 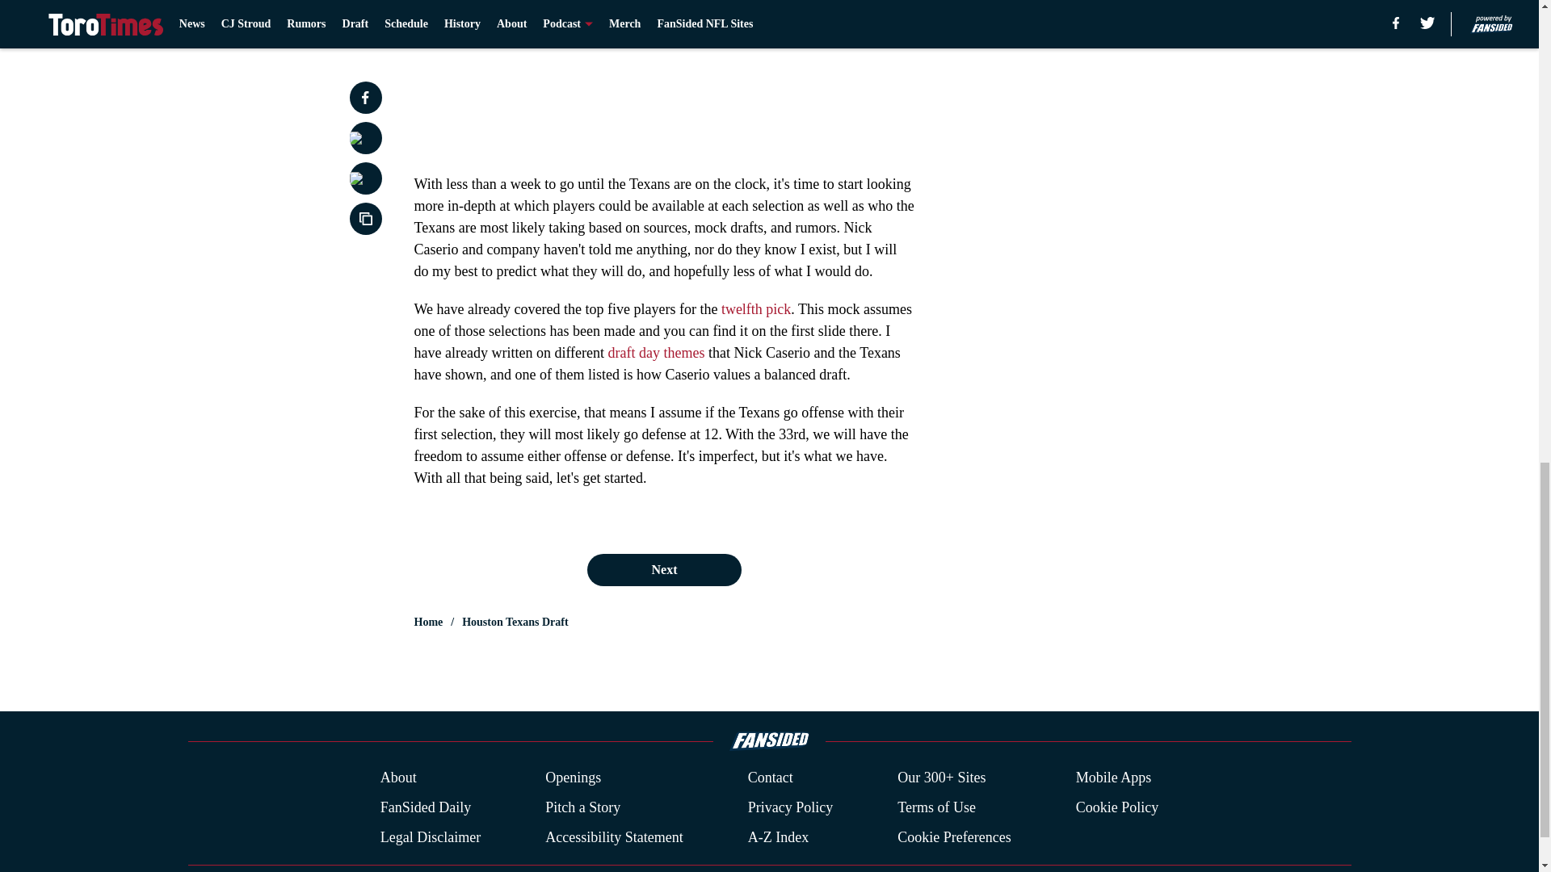 What do you see at coordinates (398, 778) in the screenshot?
I see `About` at bounding box center [398, 778].